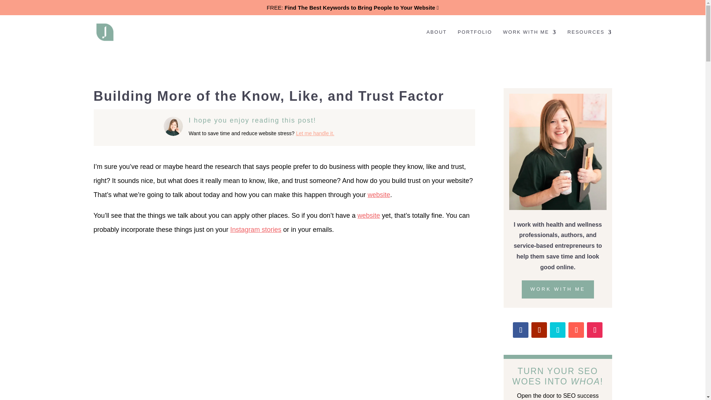 This screenshot has width=711, height=400. I want to click on WORK WITH ME, so click(529, 39).